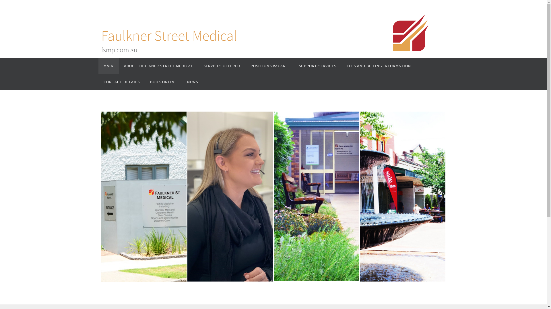  I want to click on SUPPORT SERVICES, so click(317, 66).